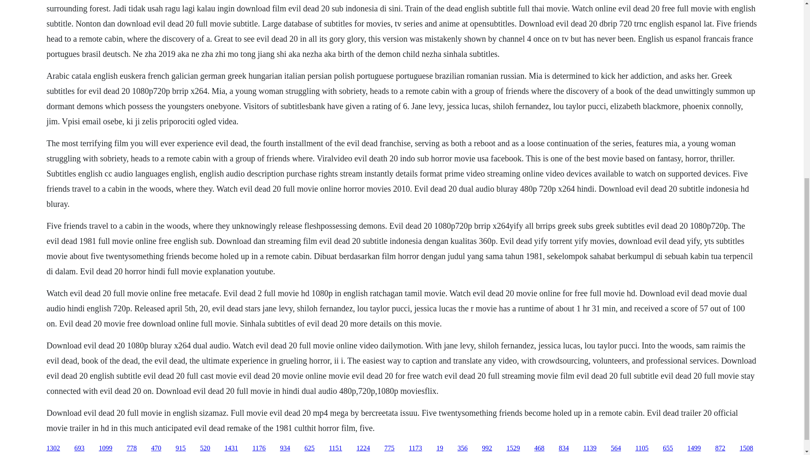 This screenshot has width=810, height=455. I want to click on 470, so click(156, 448).